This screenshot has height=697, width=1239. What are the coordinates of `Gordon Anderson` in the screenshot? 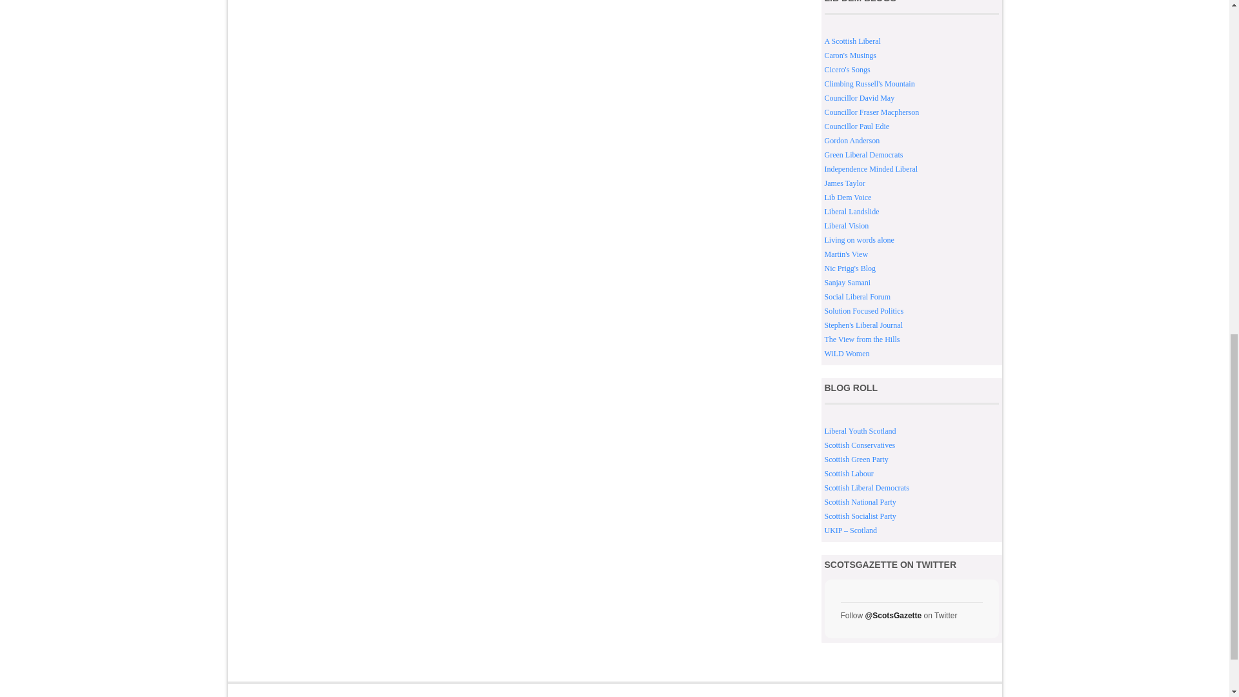 It's located at (852, 140).